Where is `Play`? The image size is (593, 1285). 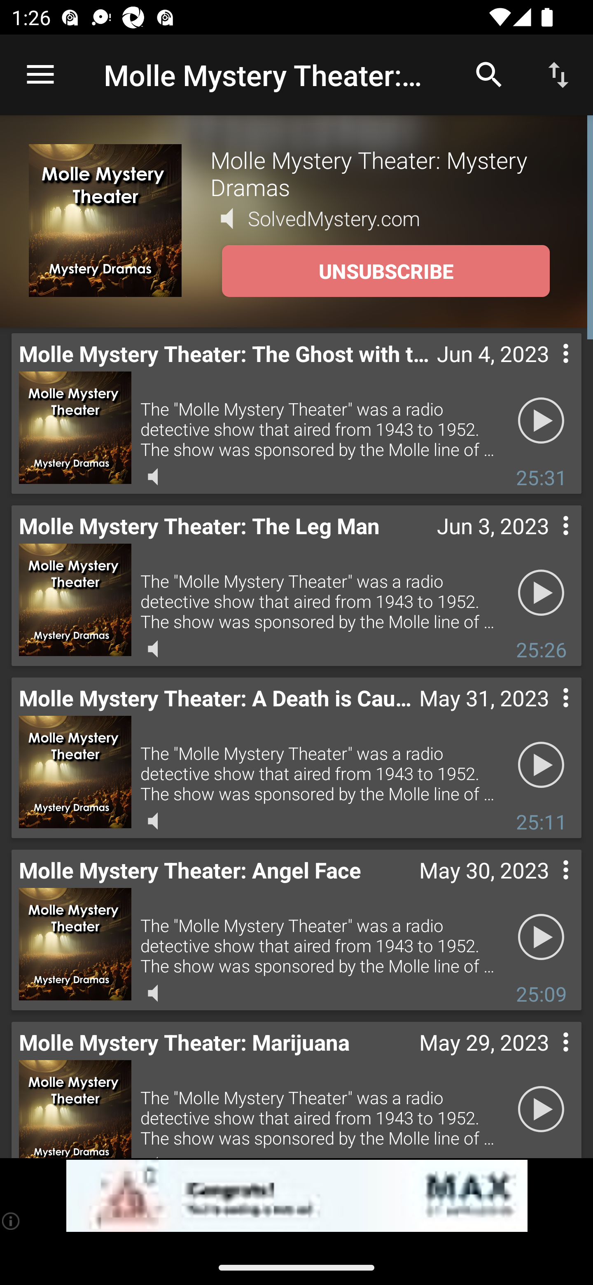 Play is located at coordinates (541, 593).